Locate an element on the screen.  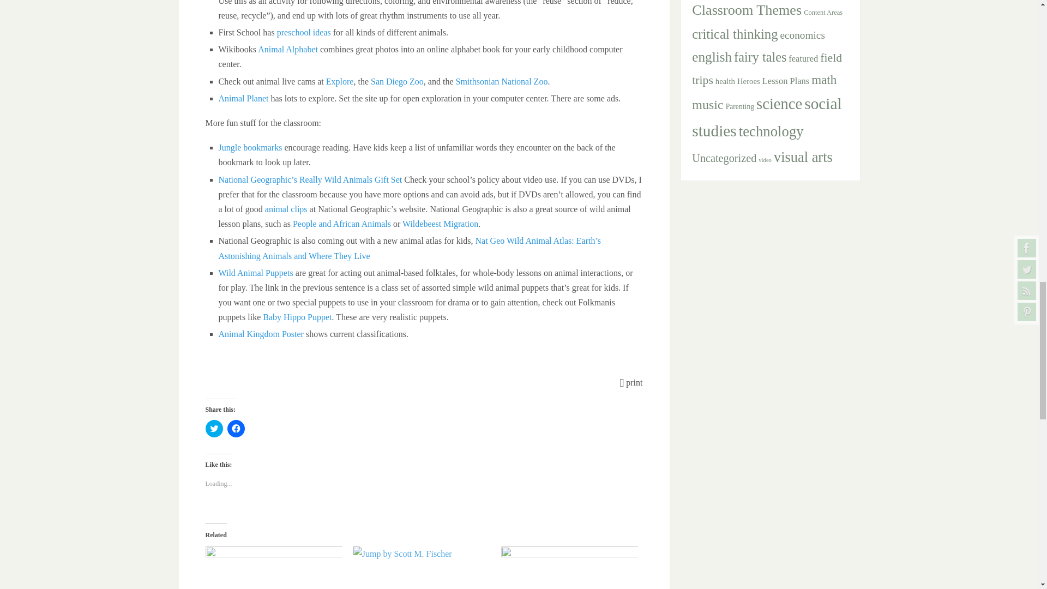
San Diego Zoo is located at coordinates (397, 81).